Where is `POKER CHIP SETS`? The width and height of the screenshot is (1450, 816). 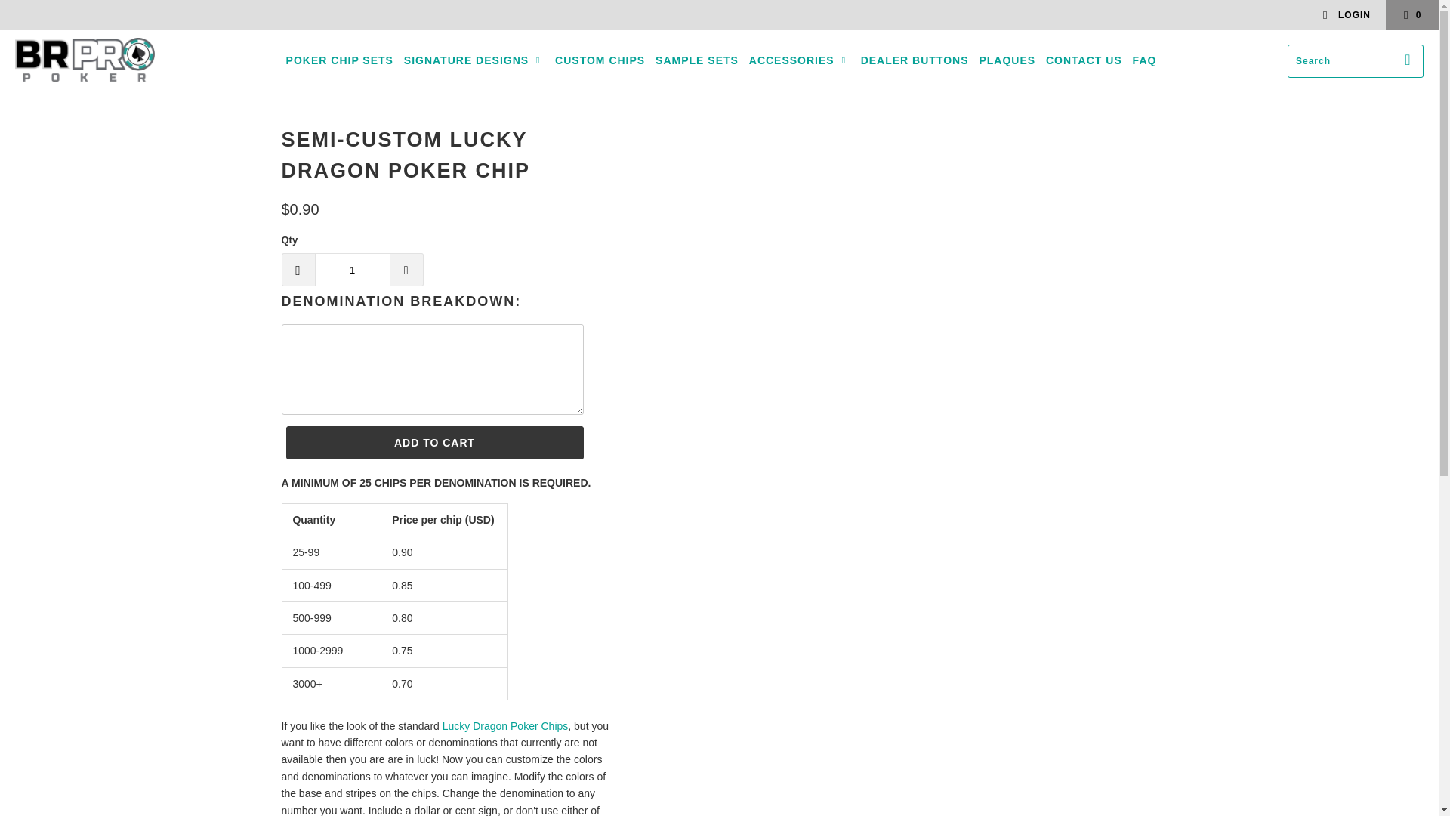 POKER CHIP SETS is located at coordinates (339, 60).